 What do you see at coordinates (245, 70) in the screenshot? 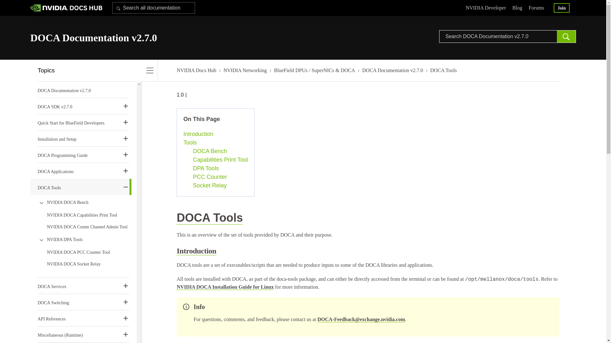
I see `NVIDIA Networking` at bounding box center [245, 70].